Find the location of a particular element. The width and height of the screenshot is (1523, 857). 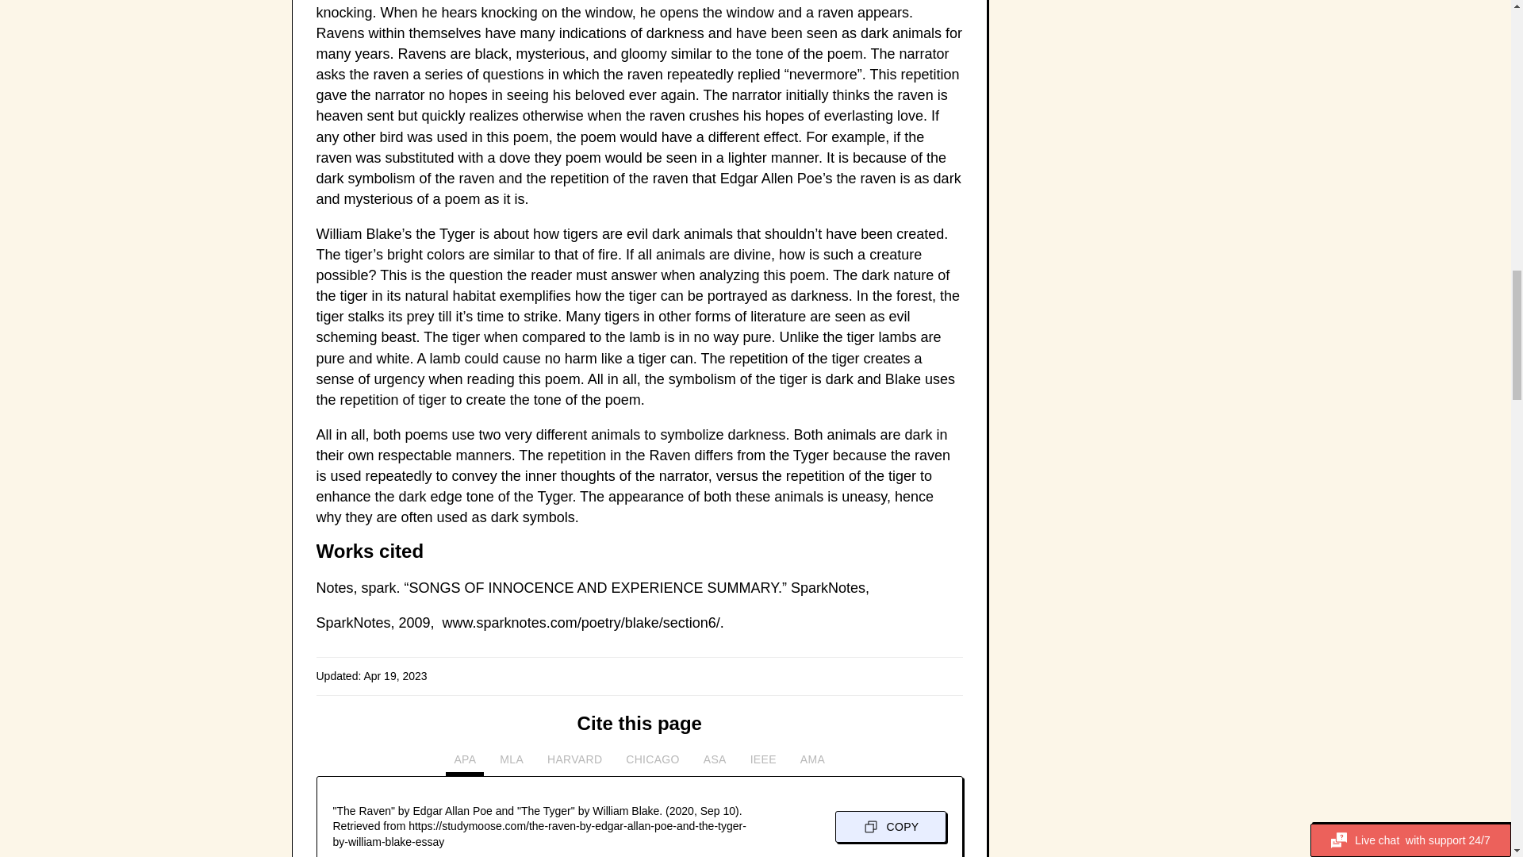

MLA is located at coordinates (512, 763).